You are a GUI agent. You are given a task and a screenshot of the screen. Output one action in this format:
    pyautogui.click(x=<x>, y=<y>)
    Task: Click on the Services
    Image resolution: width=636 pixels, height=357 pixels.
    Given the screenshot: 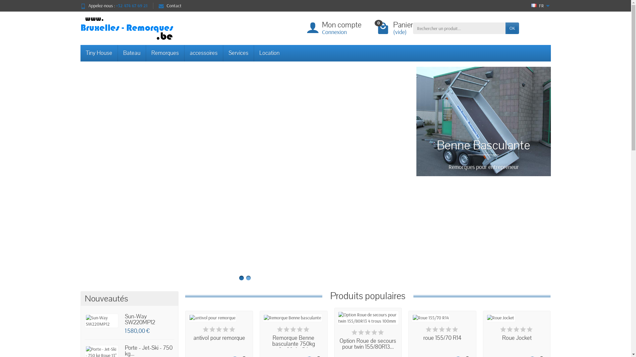 What is the action you would take?
    pyautogui.click(x=238, y=53)
    